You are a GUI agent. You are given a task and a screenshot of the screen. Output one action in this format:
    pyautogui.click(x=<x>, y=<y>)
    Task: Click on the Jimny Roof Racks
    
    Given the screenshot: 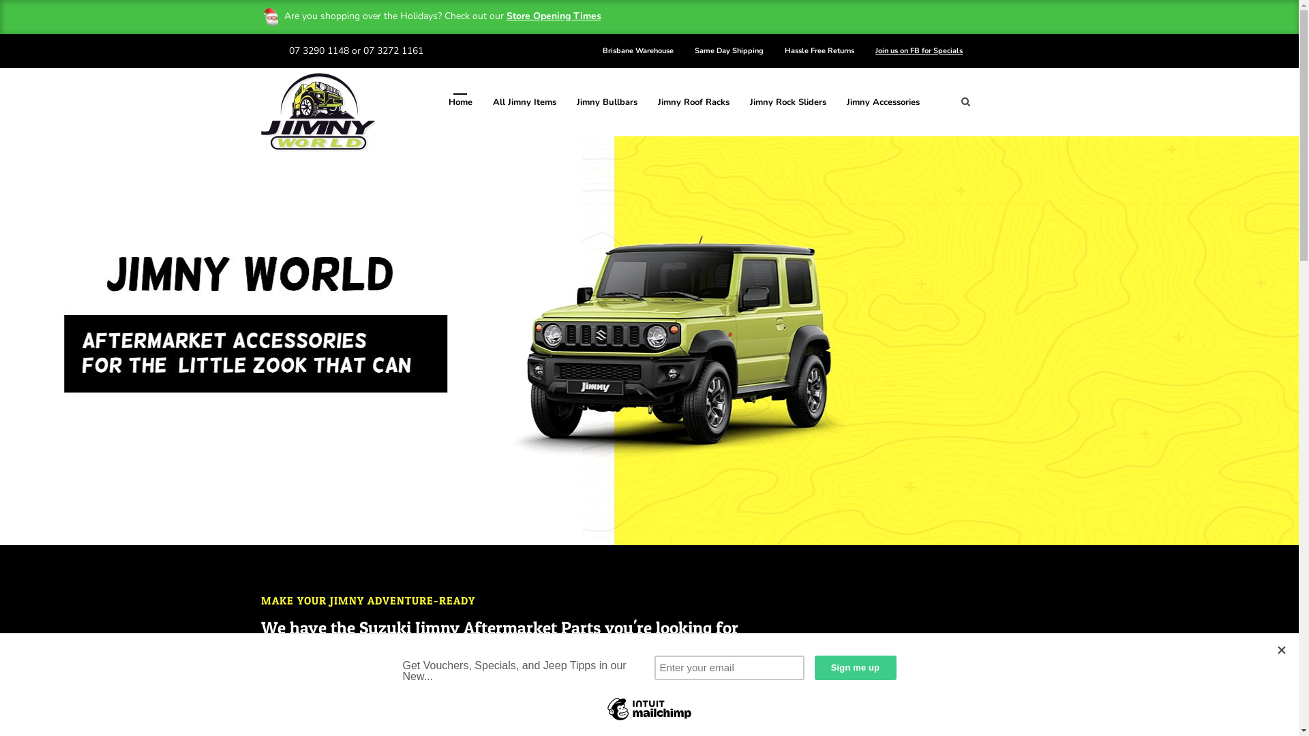 What is the action you would take?
    pyautogui.click(x=693, y=102)
    